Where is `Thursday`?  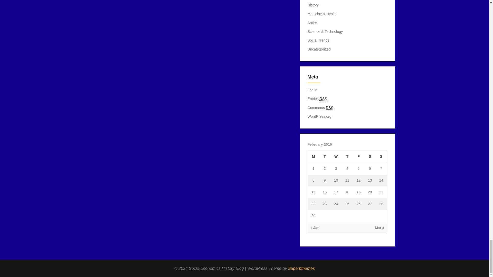 Thursday is located at coordinates (347, 157).